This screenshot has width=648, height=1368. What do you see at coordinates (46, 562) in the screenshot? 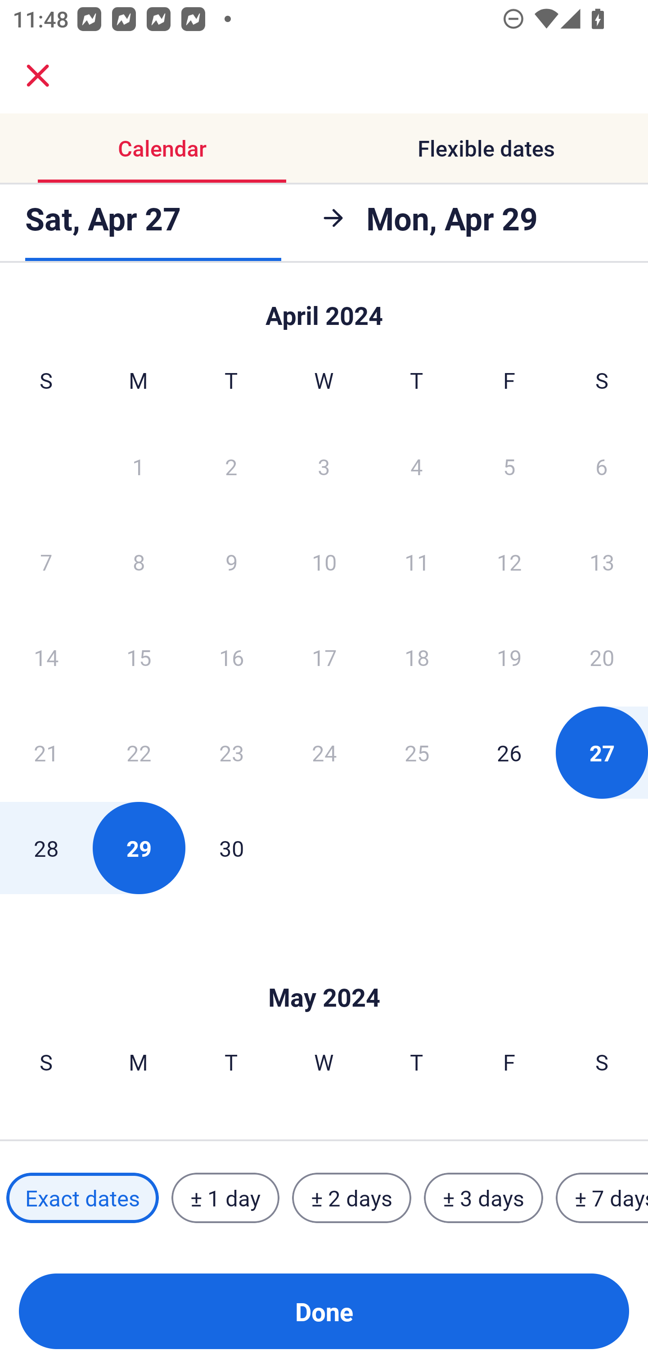
I see `7 Sunday, April 7, 2024` at bounding box center [46, 562].